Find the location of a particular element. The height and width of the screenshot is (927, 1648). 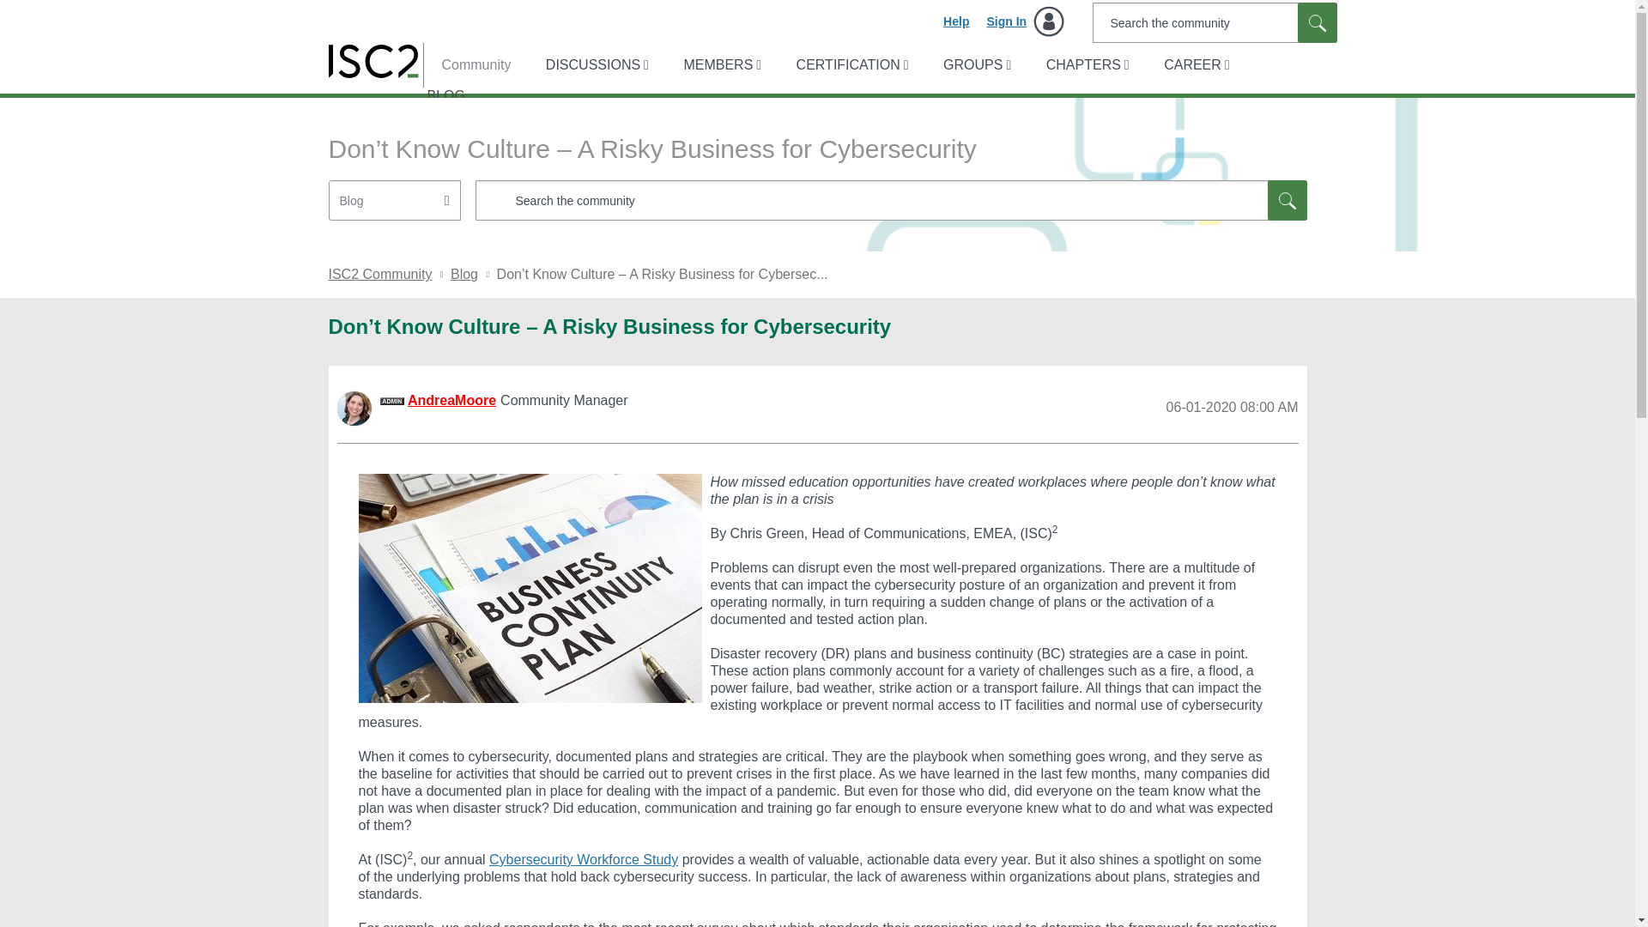

Search is located at coordinates (1214, 22).